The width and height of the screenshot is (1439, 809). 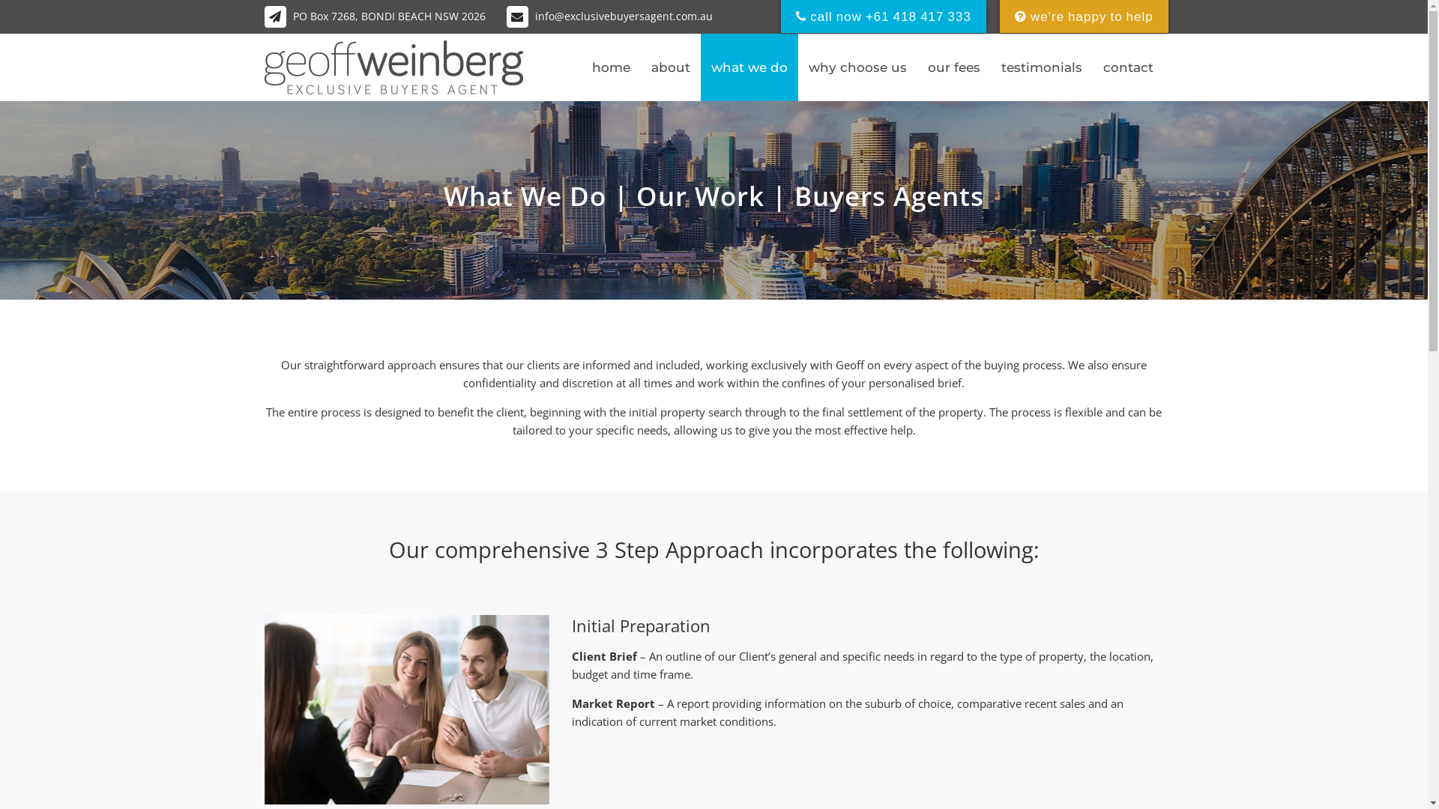 What do you see at coordinates (749, 67) in the screenshot?
I see `what we do` at bounding box center [749, 67].